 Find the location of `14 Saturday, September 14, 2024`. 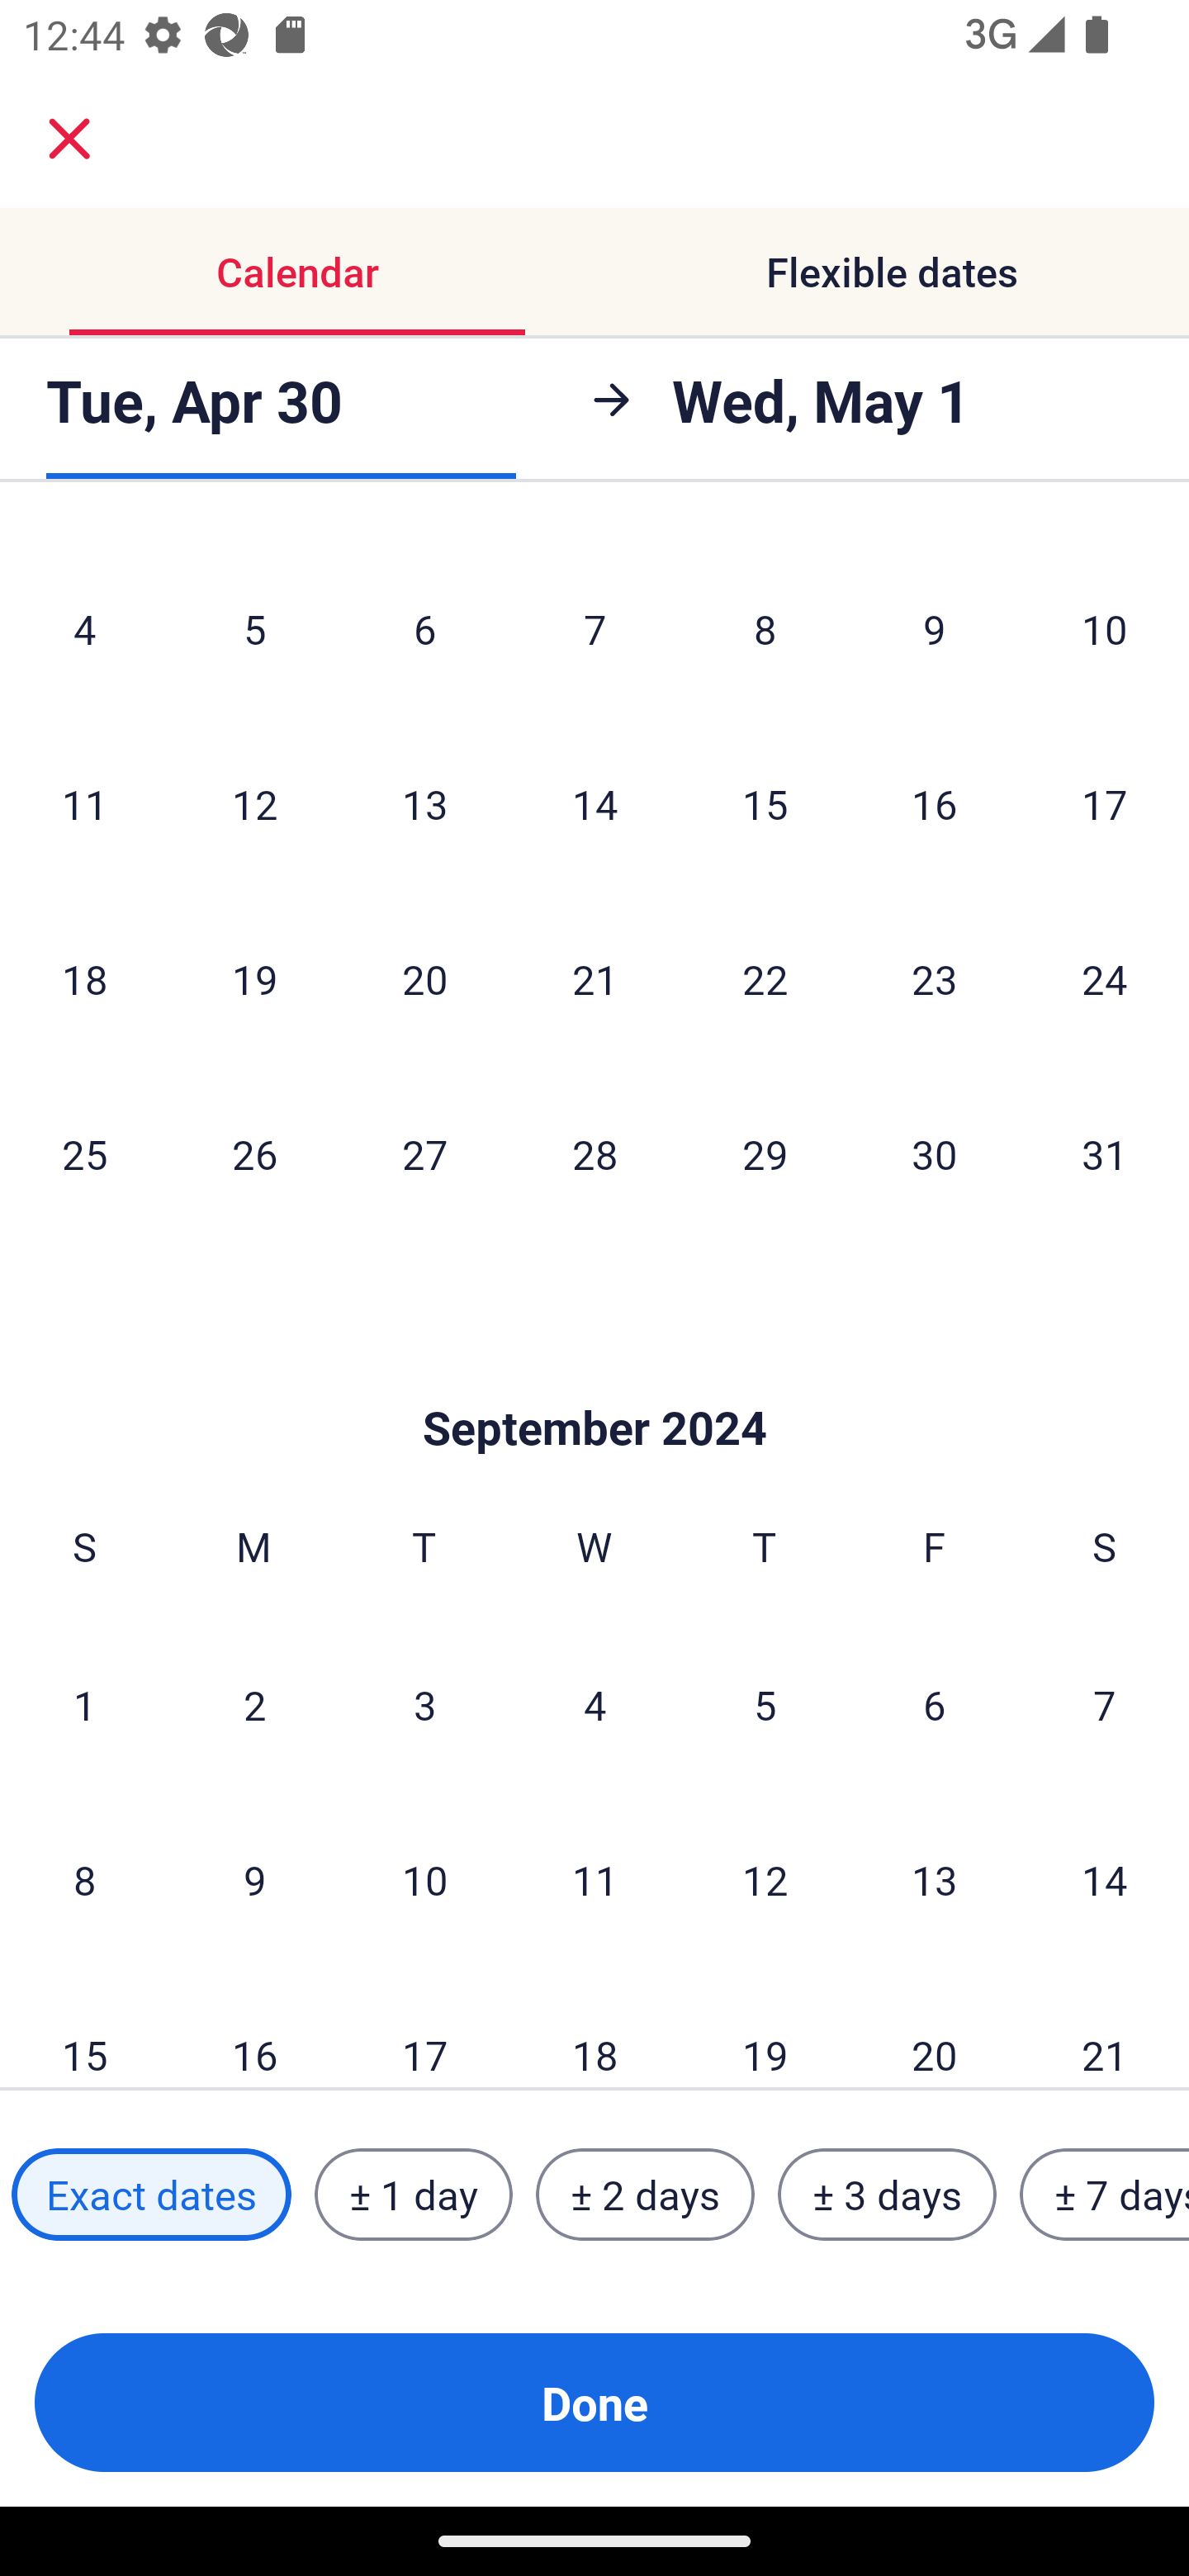

14 Saturday, September 14, 2024 is located at coordinates (1105, 1879).